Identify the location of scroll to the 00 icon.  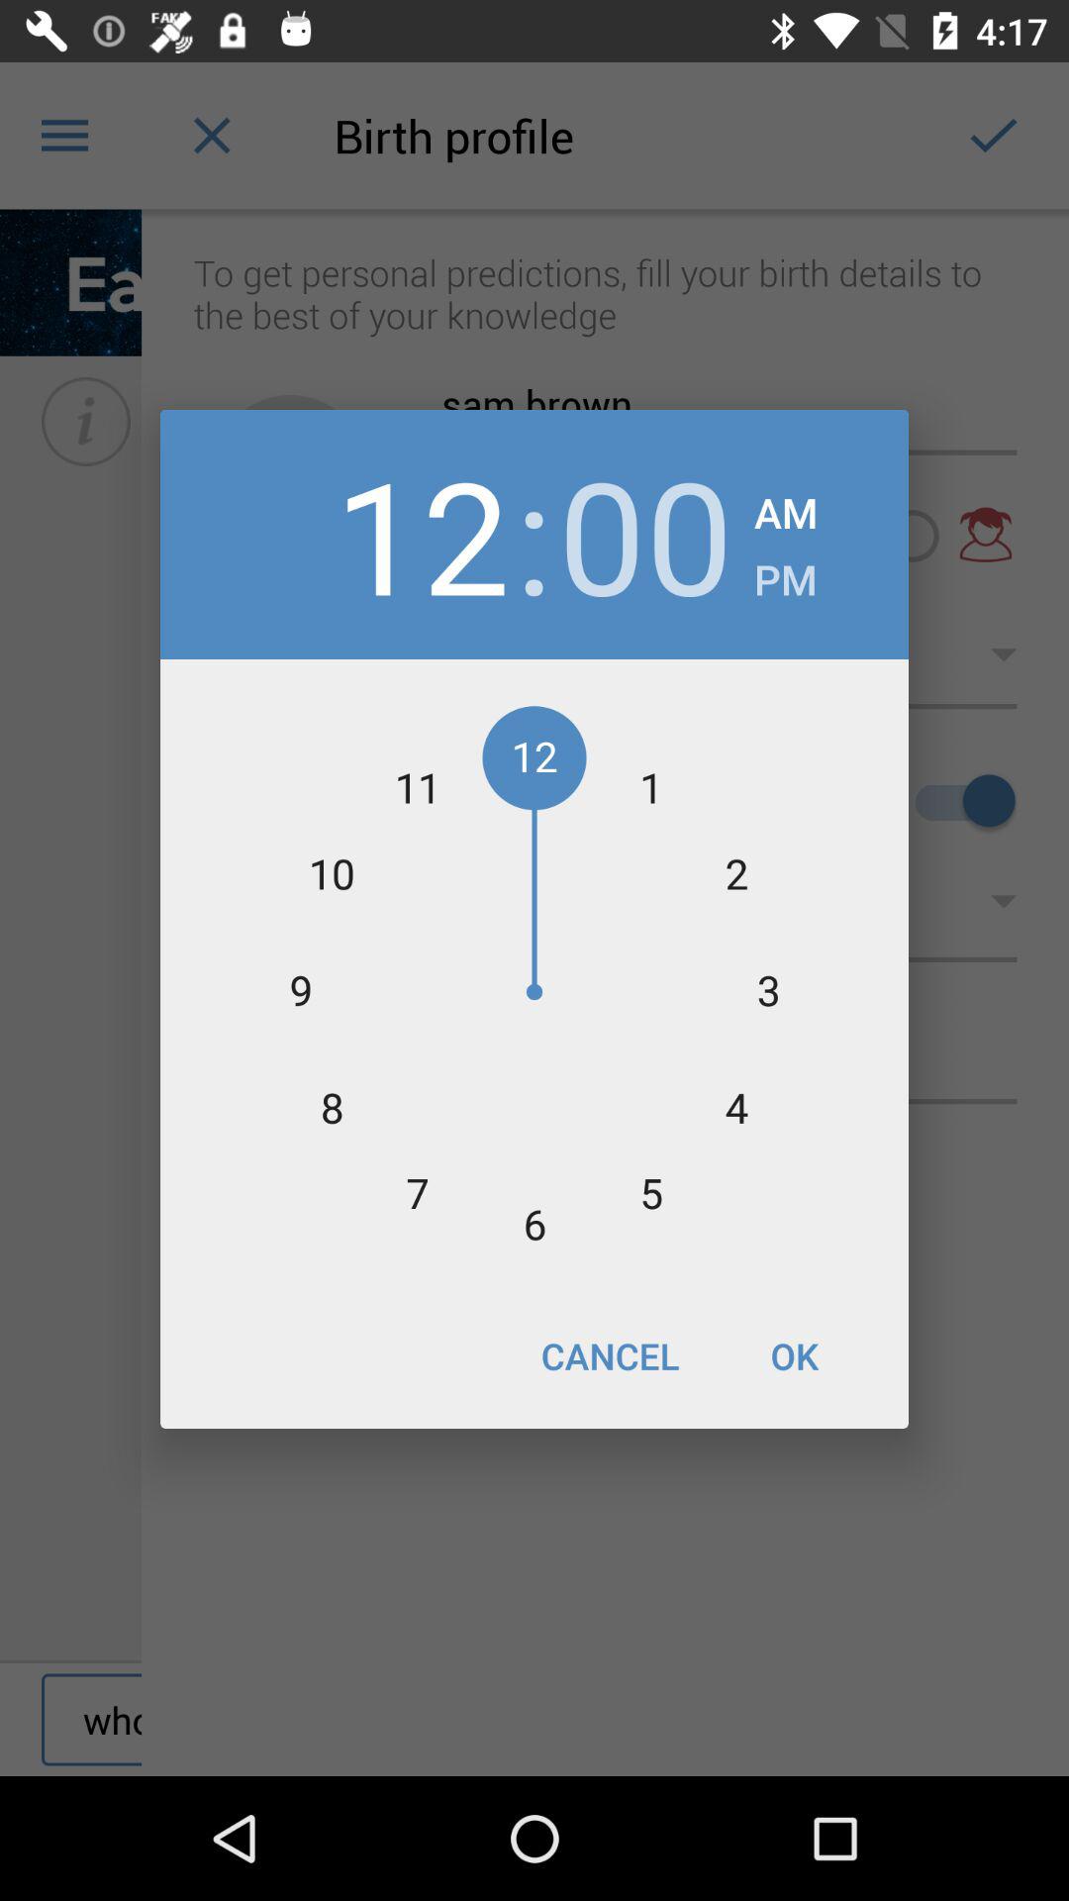
(645, 535).